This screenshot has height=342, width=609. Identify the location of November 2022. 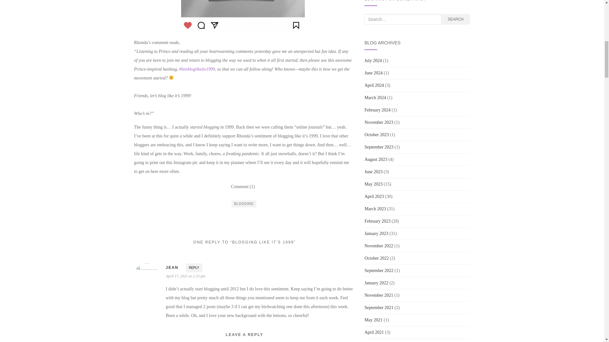
(379, 246).